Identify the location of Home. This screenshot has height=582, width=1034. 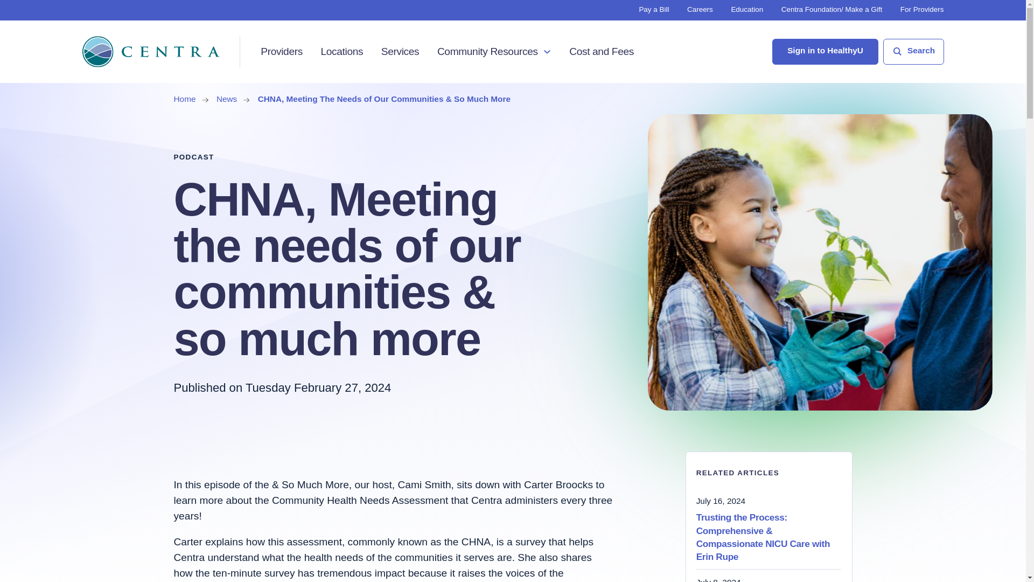
(184, 99).